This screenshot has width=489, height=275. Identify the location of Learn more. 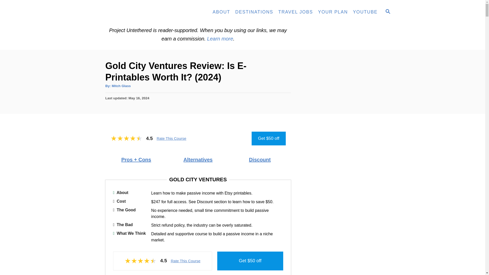
(220, 38).